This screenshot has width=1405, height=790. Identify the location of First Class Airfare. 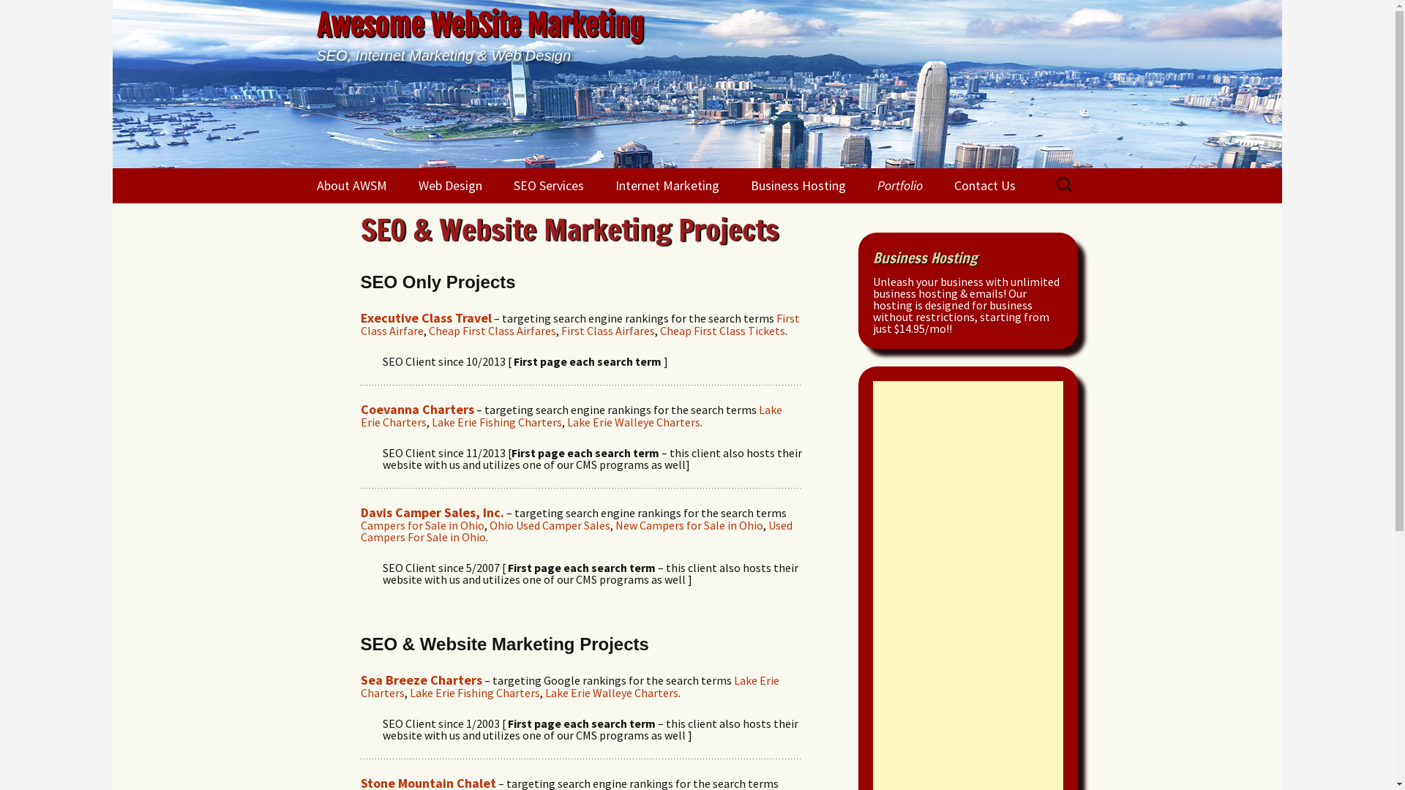
(580, 325).